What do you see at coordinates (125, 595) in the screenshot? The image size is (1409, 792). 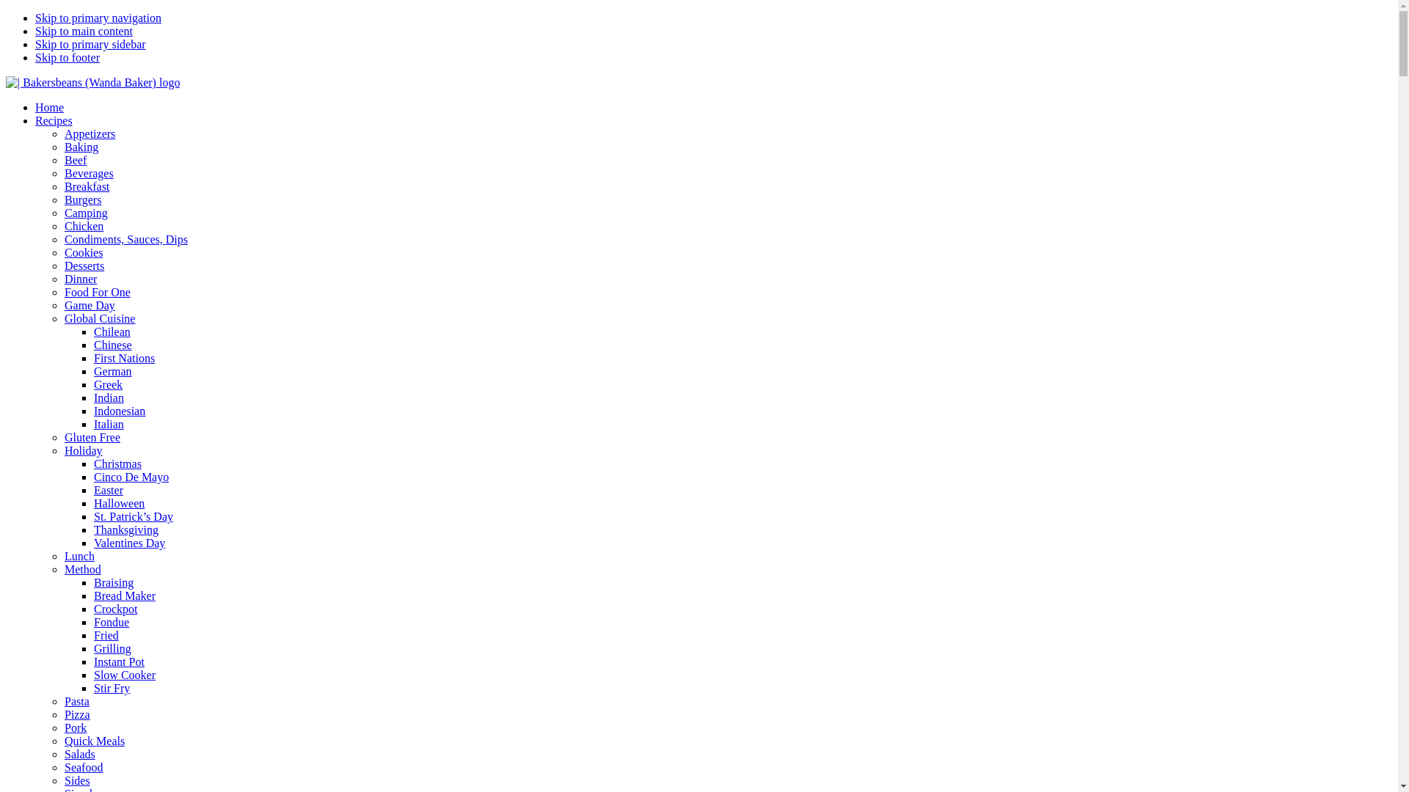 I see `Bread Maker` at bounding box center [125, 595].